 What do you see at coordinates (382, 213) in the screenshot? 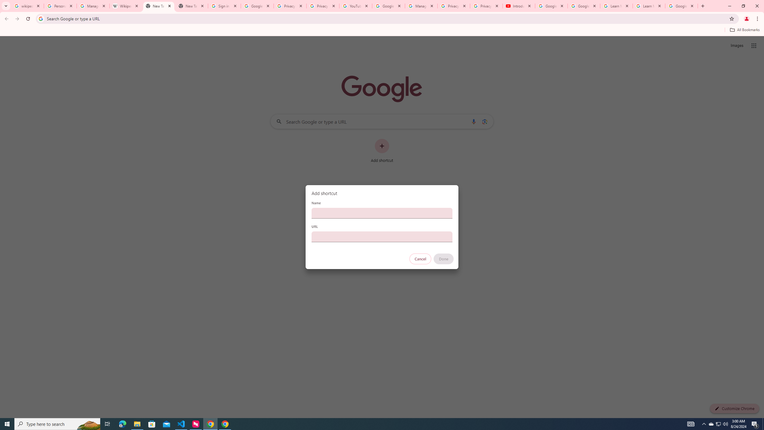
I see `Name` at bounding box center [382, 213].